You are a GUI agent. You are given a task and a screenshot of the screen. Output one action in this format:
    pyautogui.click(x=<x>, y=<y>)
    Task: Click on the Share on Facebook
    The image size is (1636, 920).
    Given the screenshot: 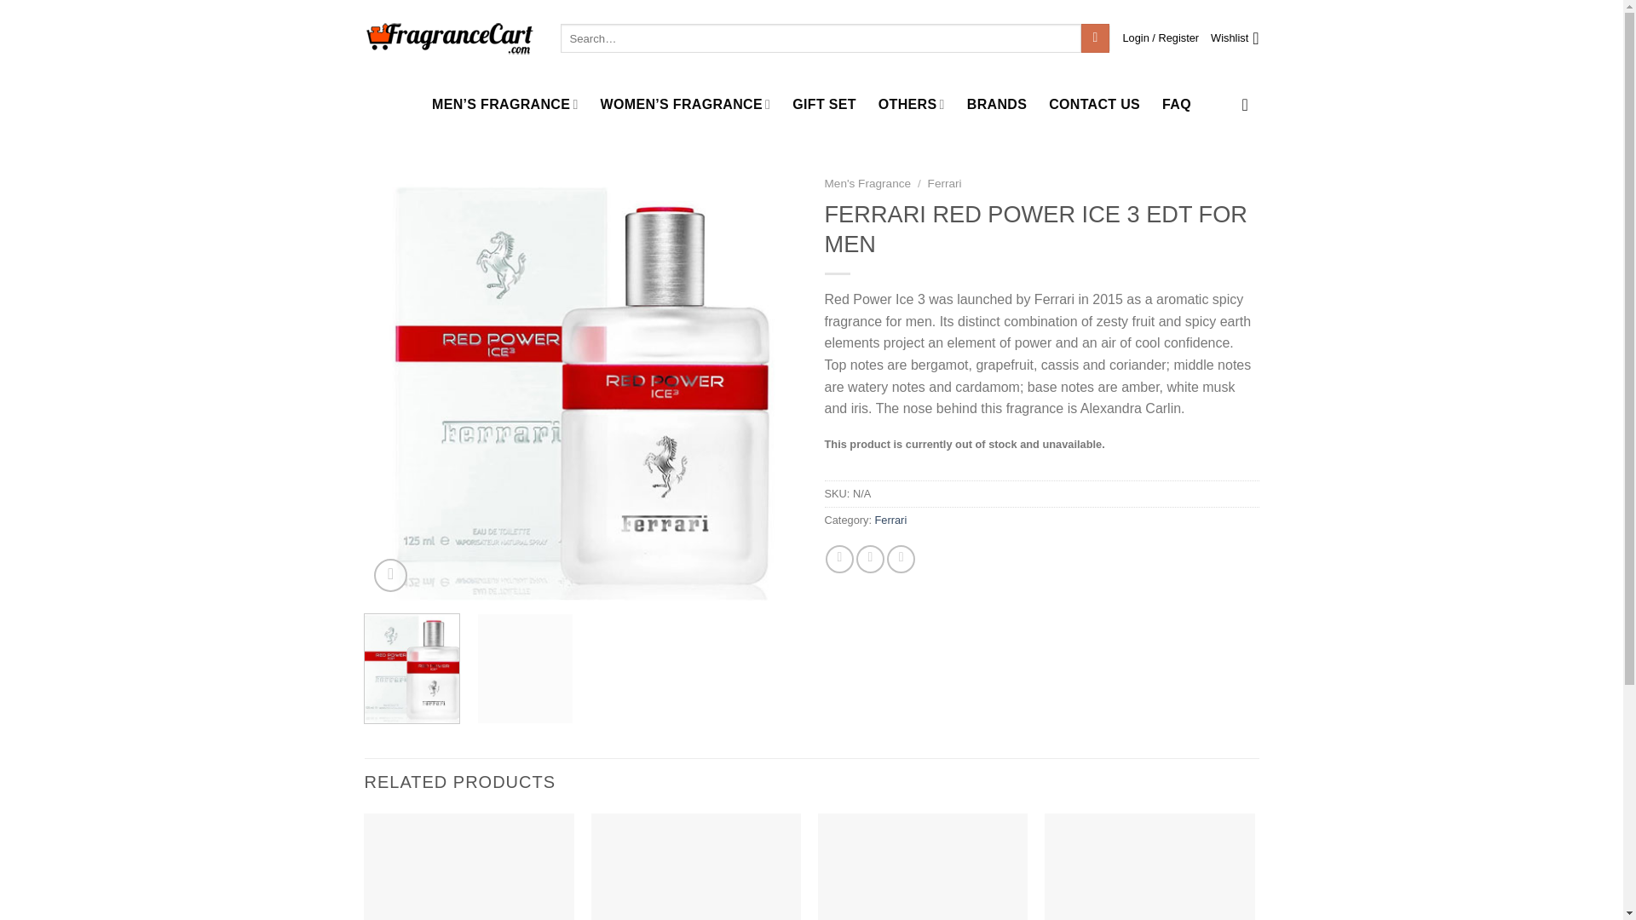 What is the action you would take?
    pyautogui.click(x=840, y=559)
    